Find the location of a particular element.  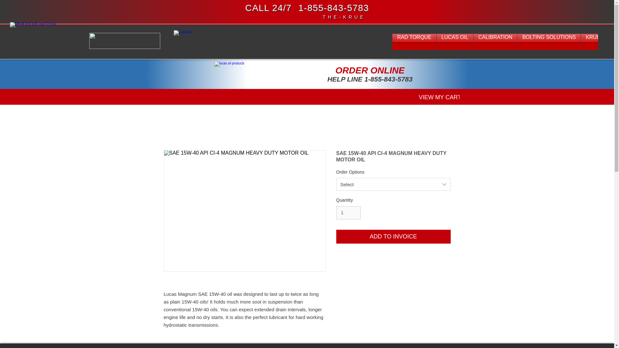

1 is located at coordinates (348, 213).